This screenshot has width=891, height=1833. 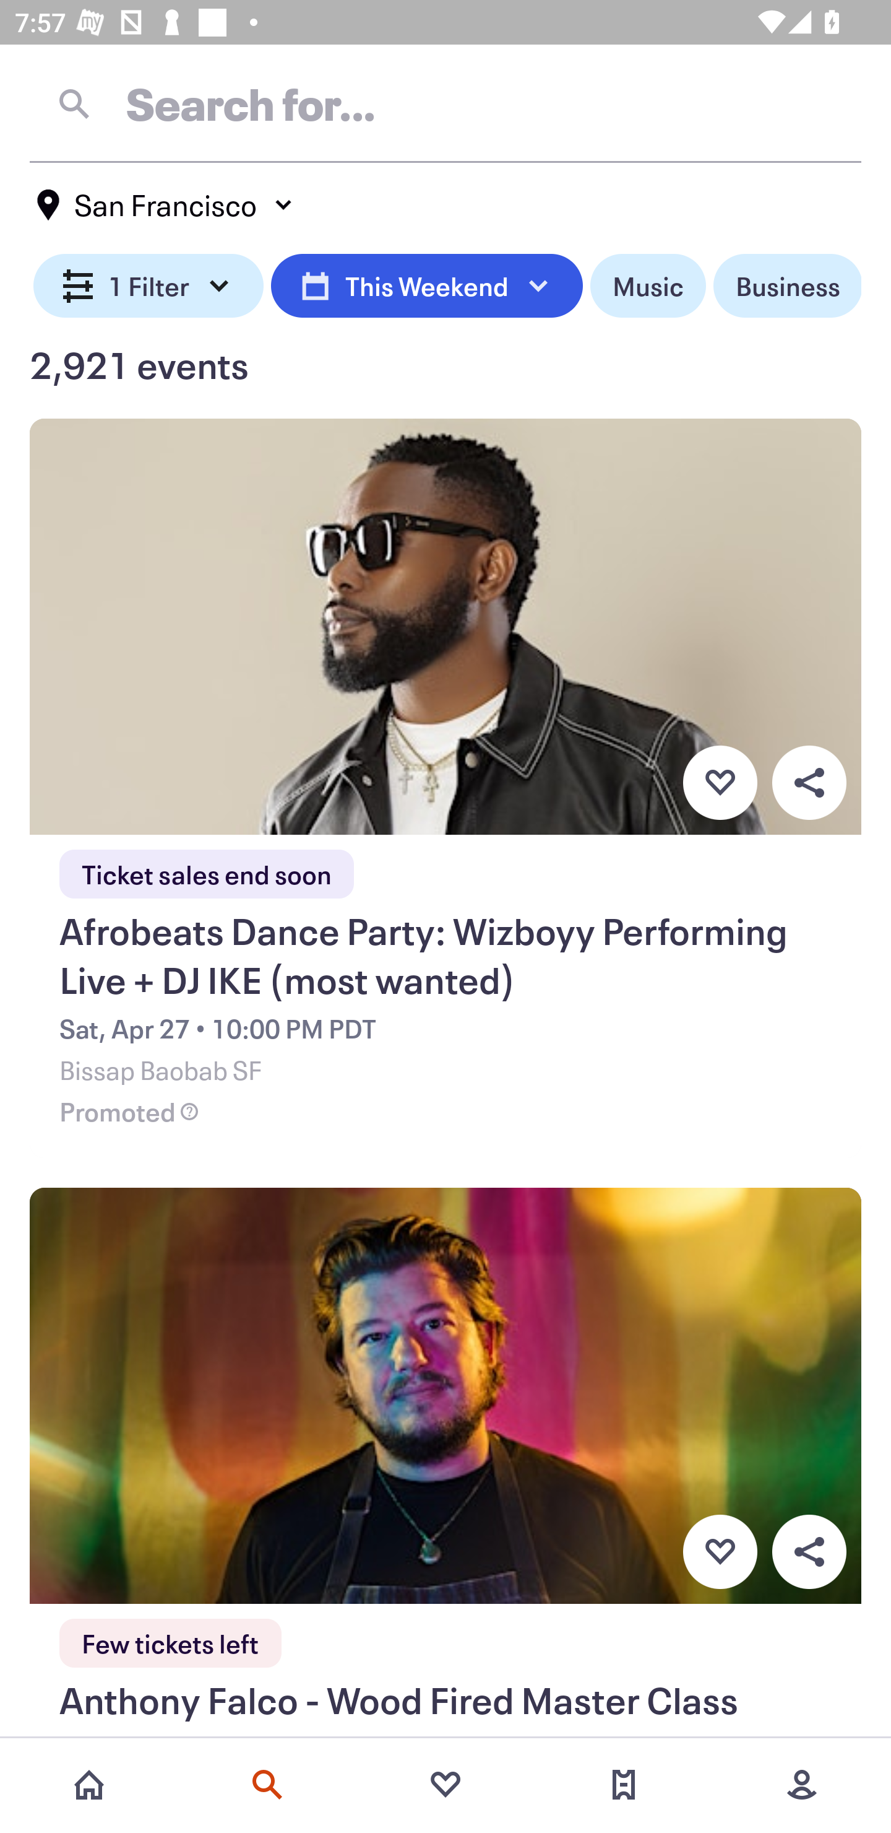 What do you see at coordinates (89, 1785) in the screenshot?
I see `Home` at bounding box center [89, 1785].